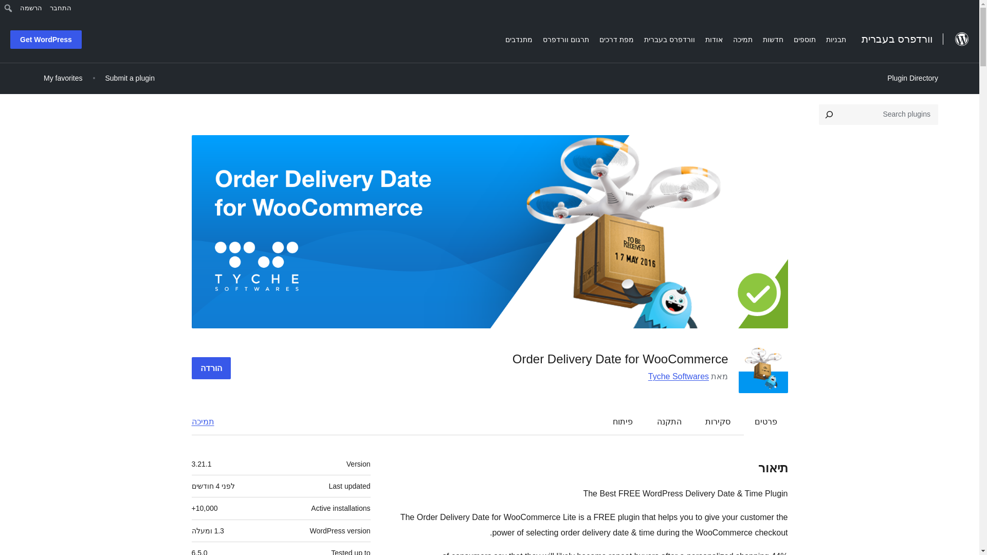 Image resolution: width=987 pixels, height=555 pixels. I want to click on Tyche Softwares, so click(679, 376).